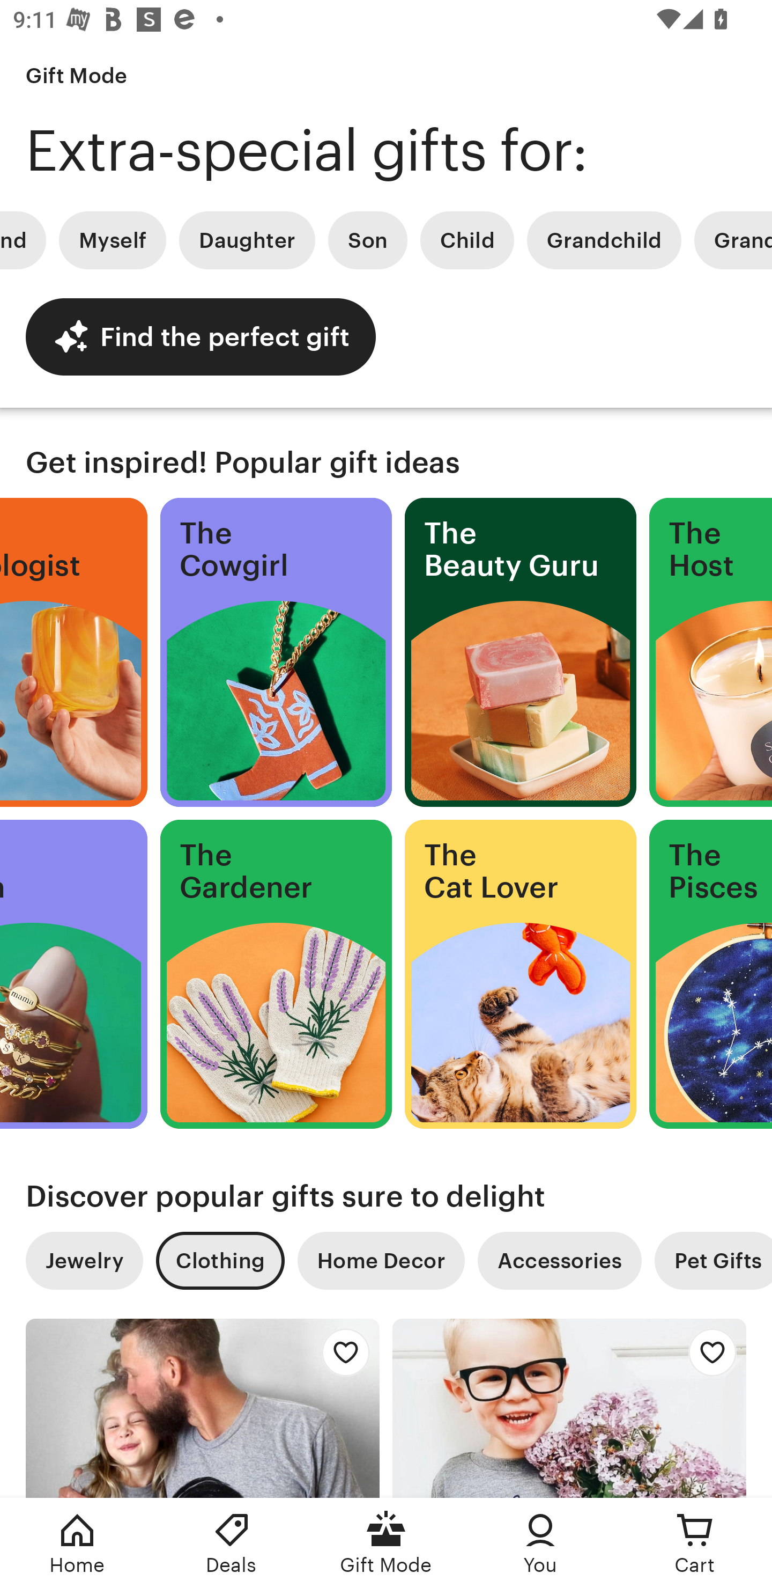 Image resolution: width=772 pixels, height=1588 pixels. What do you see at coordinates (232, 1543) in the screenshot?
I see `Deals` at bounding box center [232, 1543].